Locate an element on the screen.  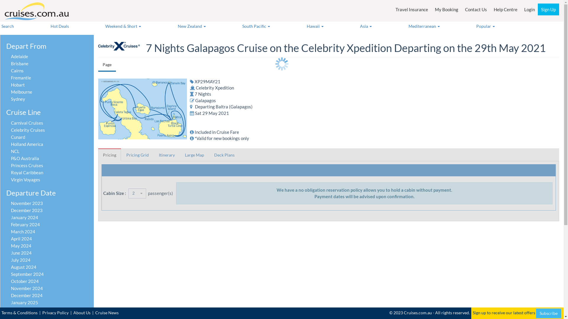
NCL is located at coordinates (16, 151).